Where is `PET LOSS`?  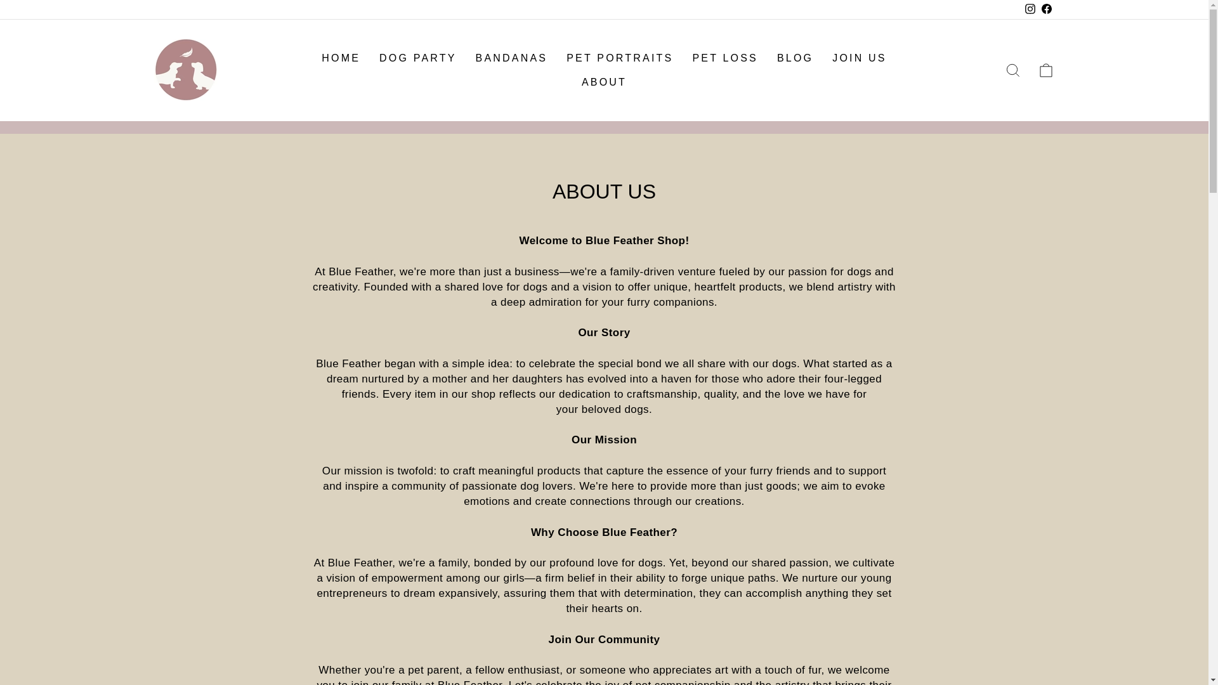
PET LOSS is located at coordinates (724, 58).